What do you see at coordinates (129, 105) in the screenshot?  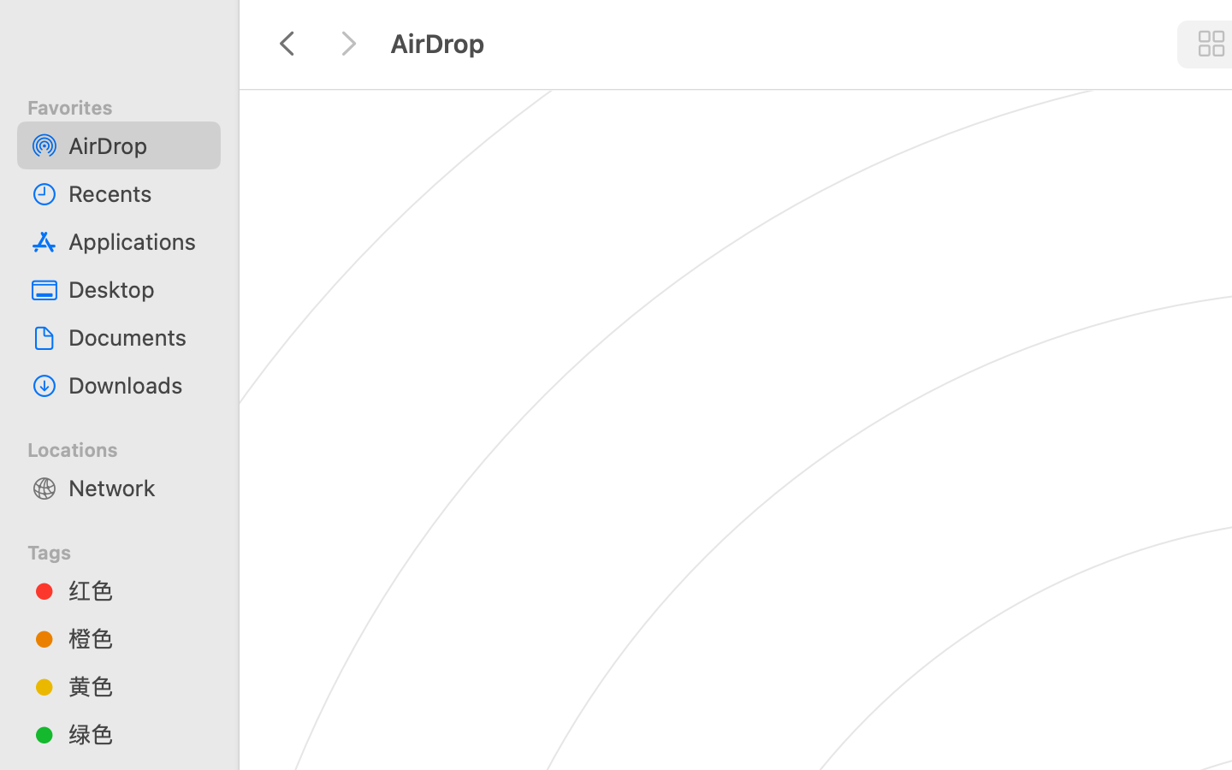 I see `Favorites` at bounding box center [129, 105].